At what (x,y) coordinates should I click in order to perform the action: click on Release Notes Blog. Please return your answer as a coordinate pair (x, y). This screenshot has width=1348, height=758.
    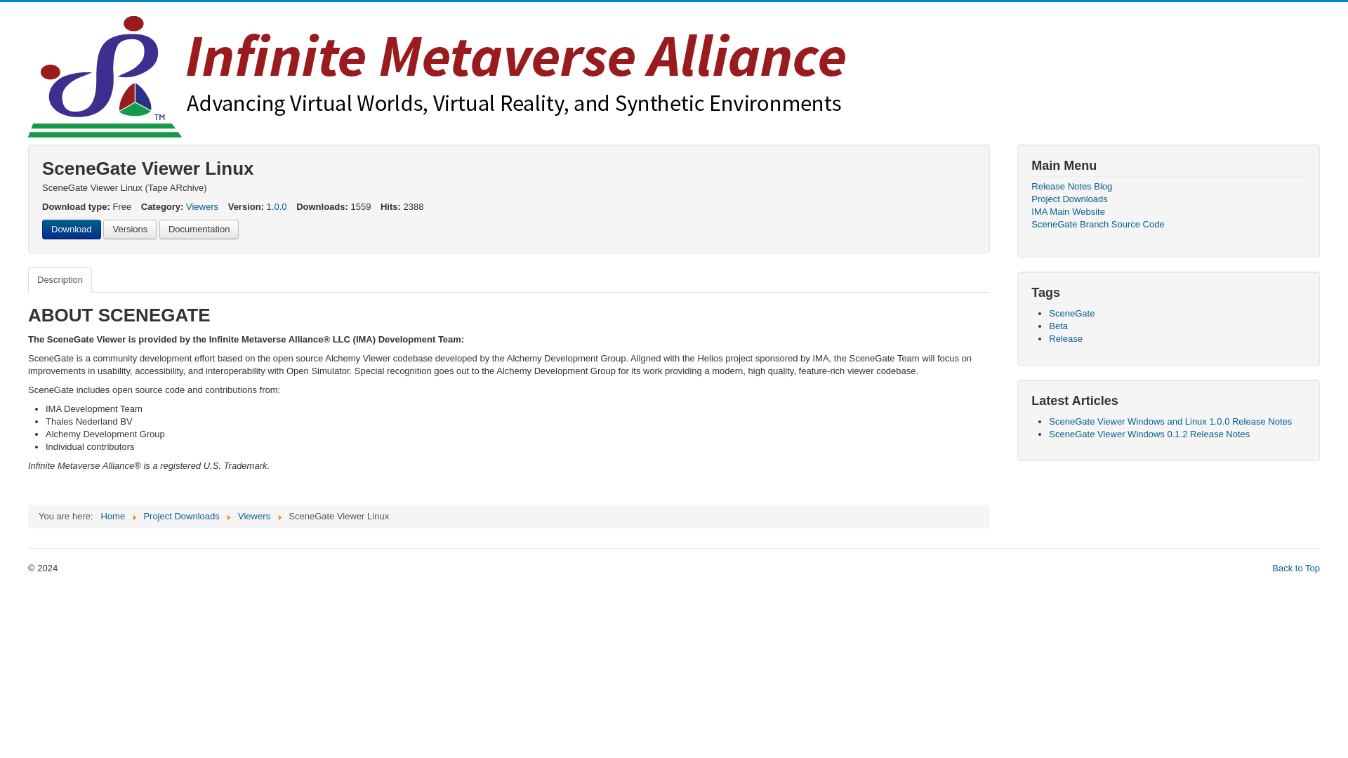
    Looking at the image, I should click on (1168, 187).